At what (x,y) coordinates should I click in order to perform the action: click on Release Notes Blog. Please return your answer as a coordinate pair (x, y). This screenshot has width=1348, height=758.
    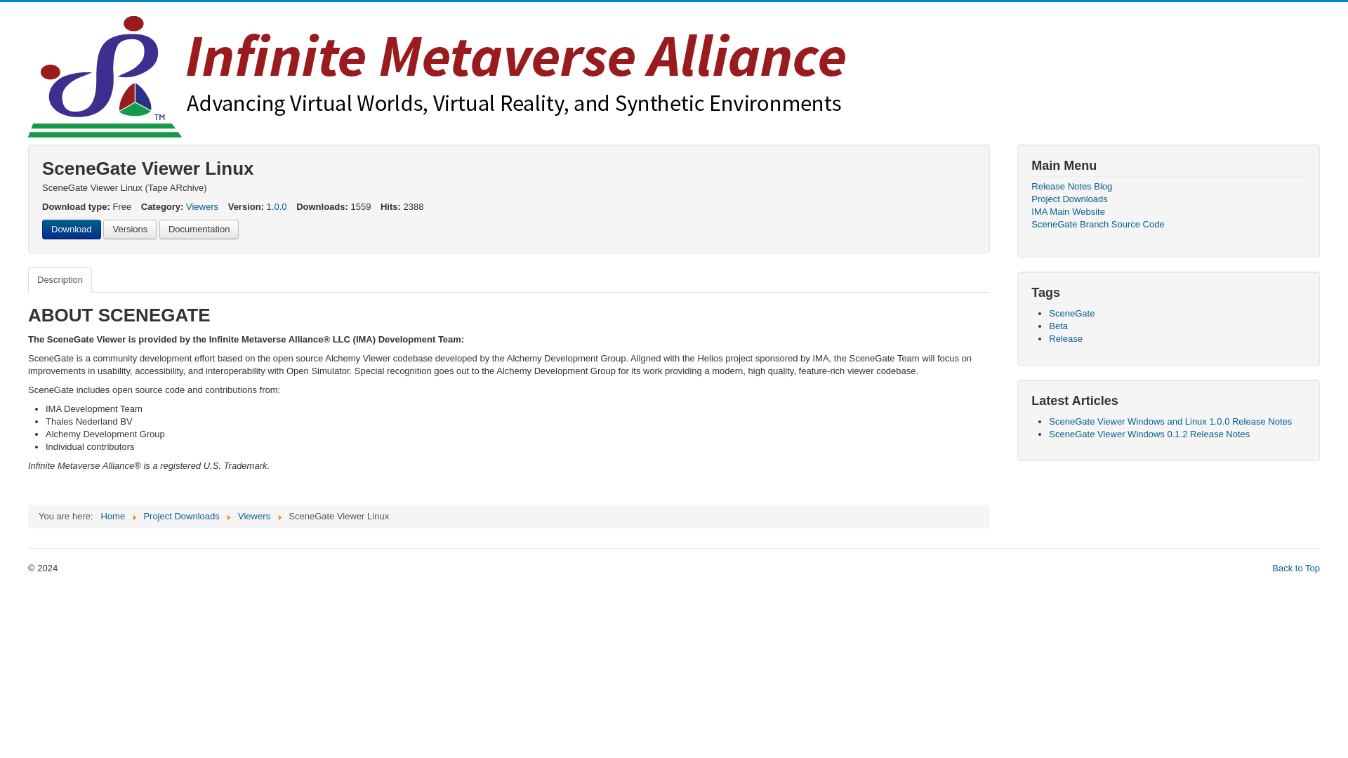
    Looking at the image, I should click on (1168, 187).